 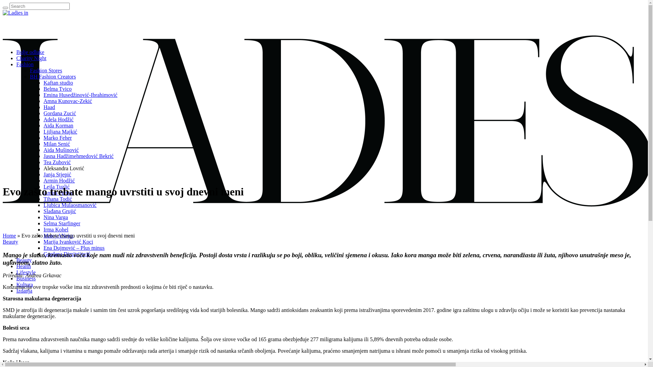 What do you see at coordinates (62, 224) in the screenshot?
I see `Selma Starfinger` at bounding box center [62, 224].